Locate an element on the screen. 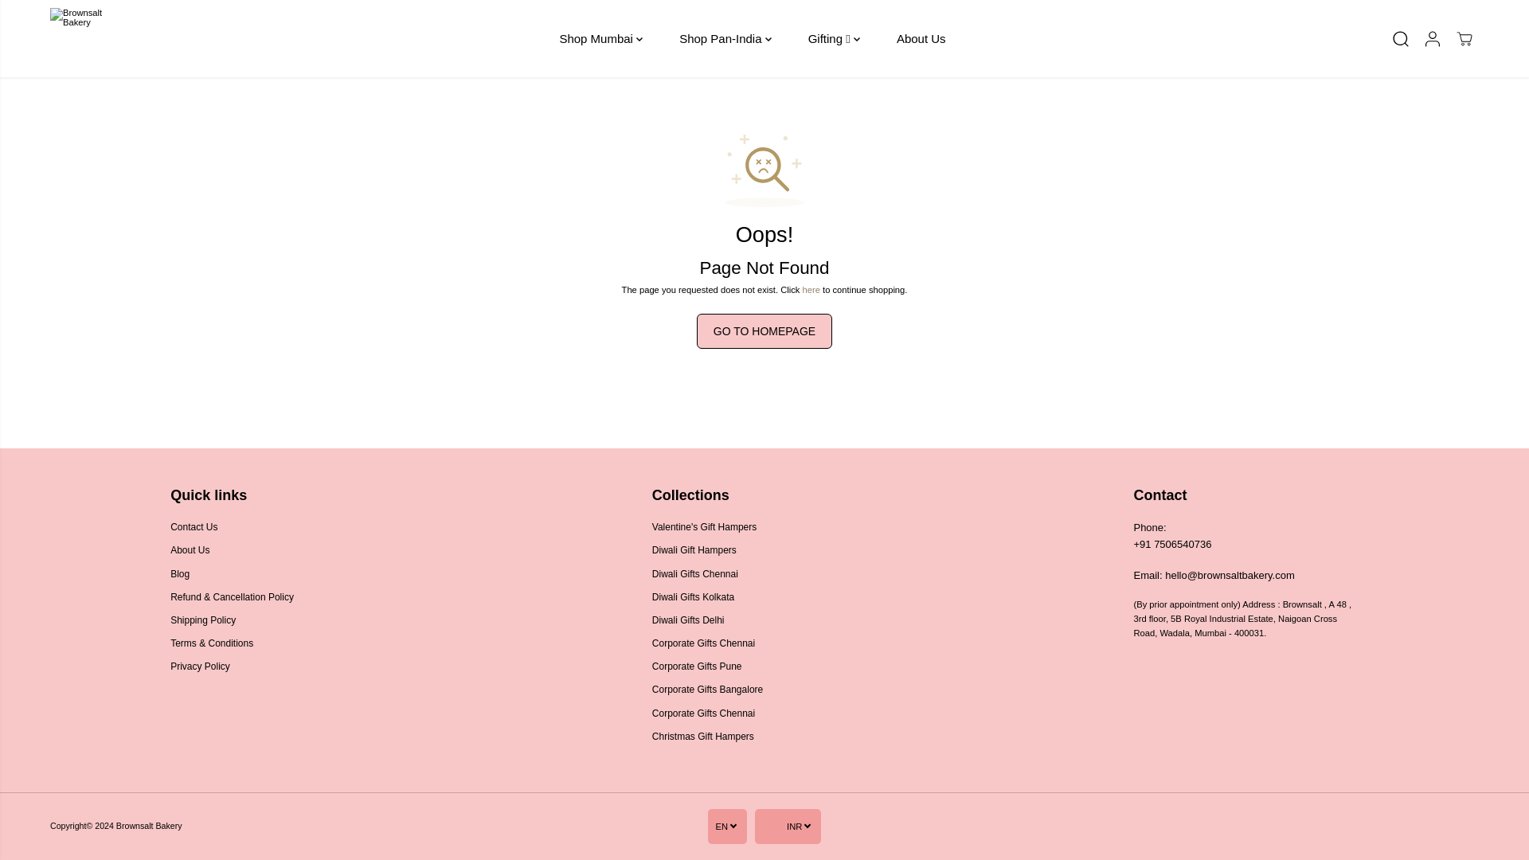 This screenshot has width=1529, height=860. Log in is located at coordinates (1432, 38).